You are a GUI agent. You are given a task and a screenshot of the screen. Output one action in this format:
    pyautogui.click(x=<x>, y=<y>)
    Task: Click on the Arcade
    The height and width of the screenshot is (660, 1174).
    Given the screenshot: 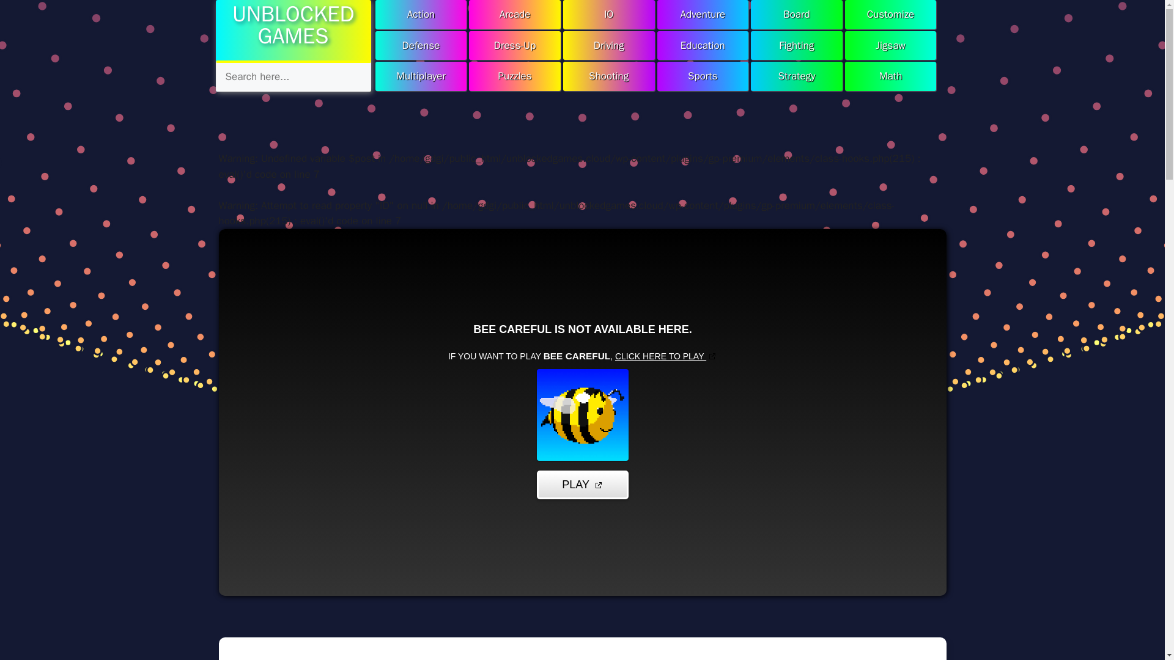 What is the action you would take?
    pyautogui.click(x=515, y=15)
    